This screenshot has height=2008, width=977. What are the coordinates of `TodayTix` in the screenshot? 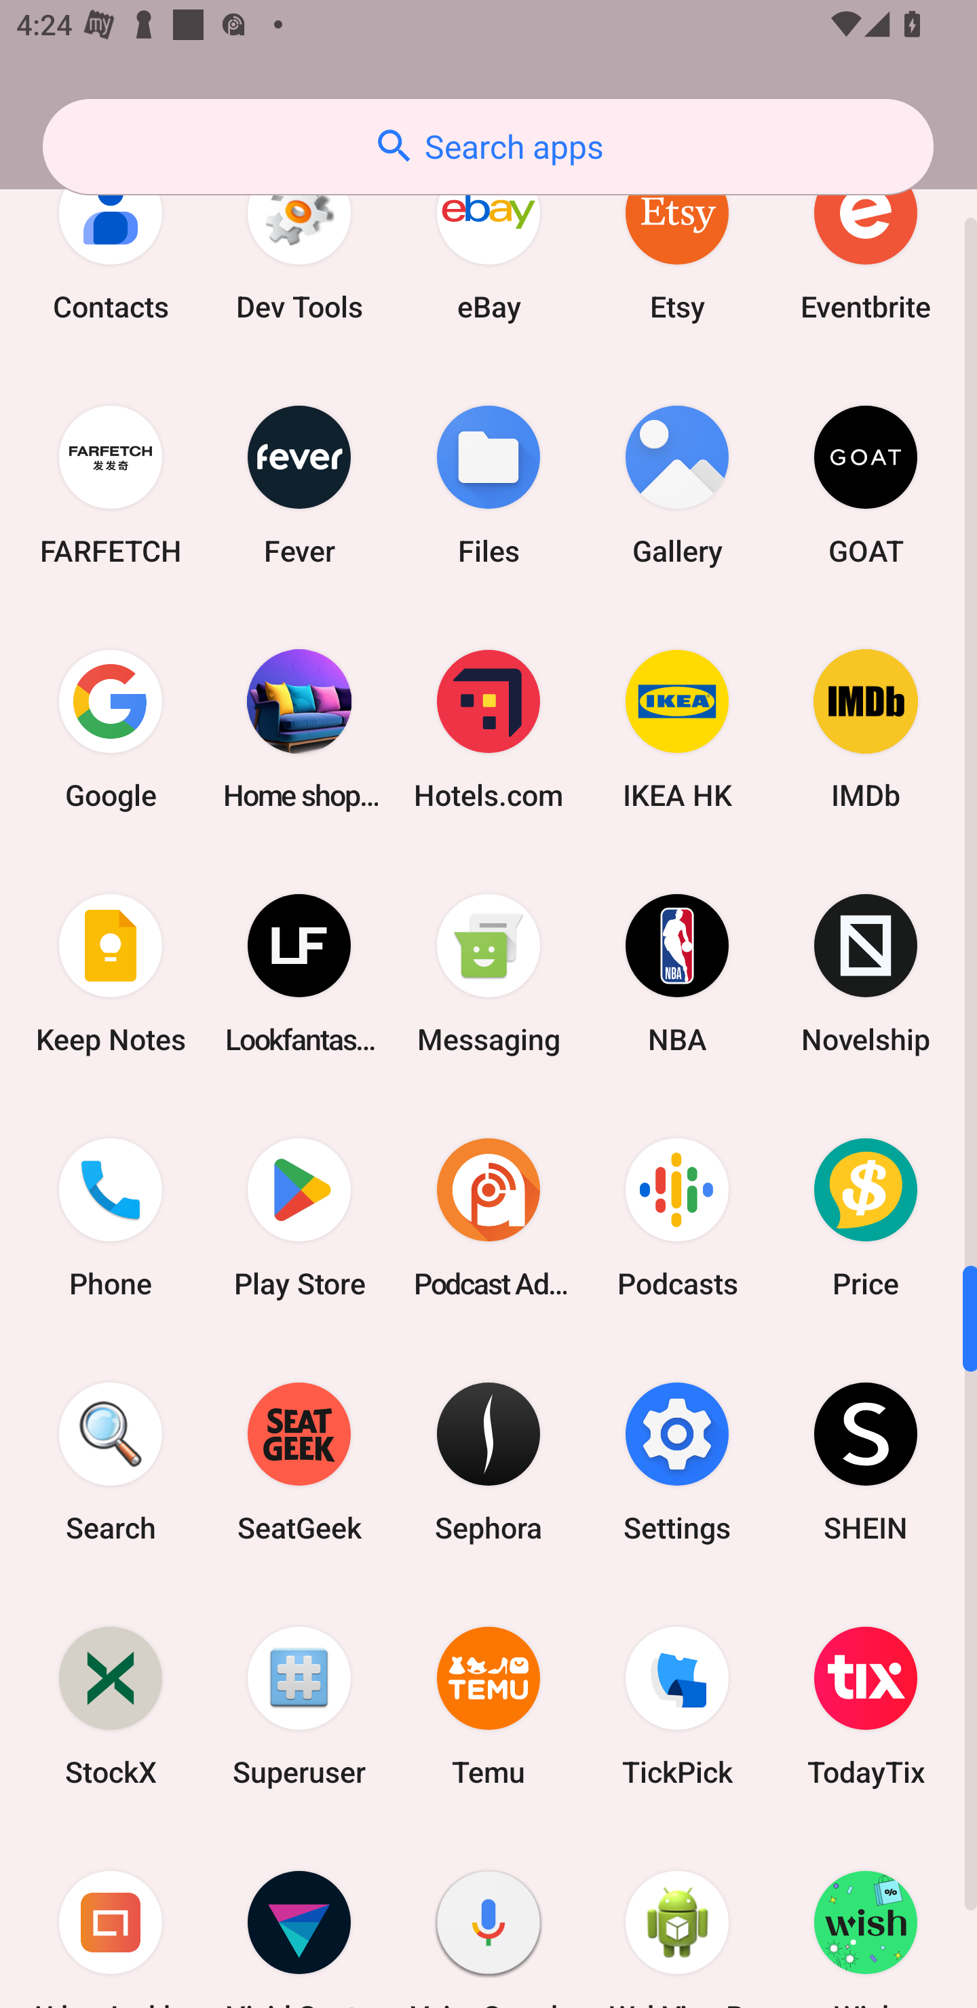 It's located at (866, 1705).